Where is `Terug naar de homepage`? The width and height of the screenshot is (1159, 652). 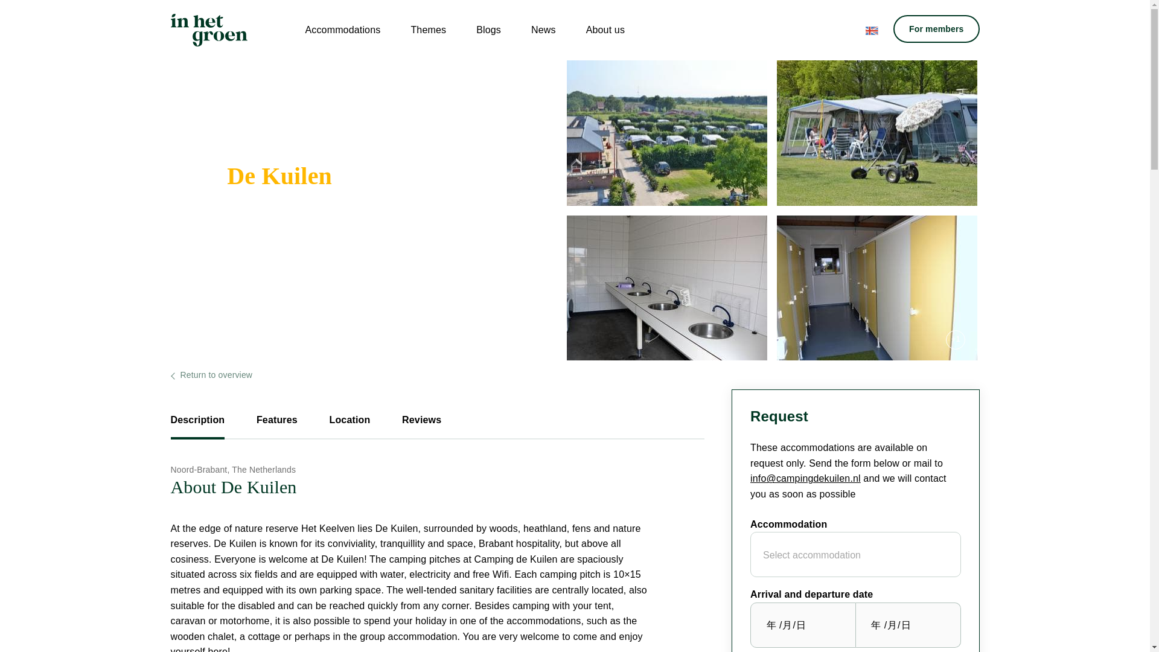
Terug naar de homepage is located at coordinates (209, 30).